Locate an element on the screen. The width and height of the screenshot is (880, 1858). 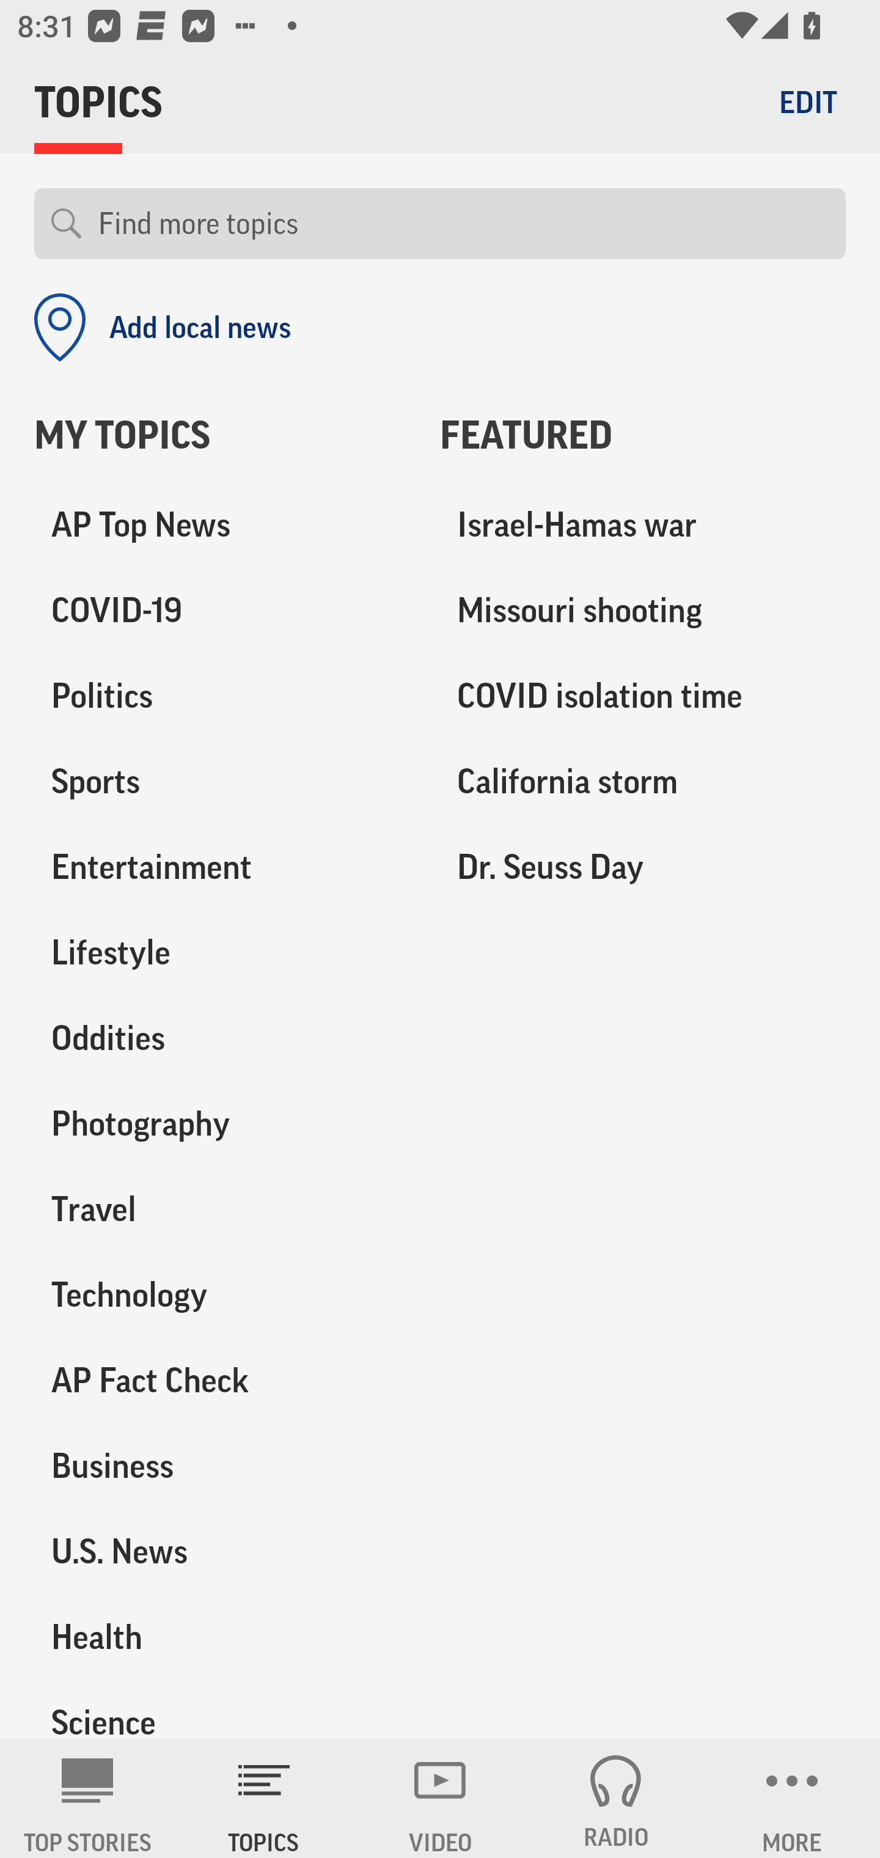
Israel-Hamas war is located at coordinates (643, 526).